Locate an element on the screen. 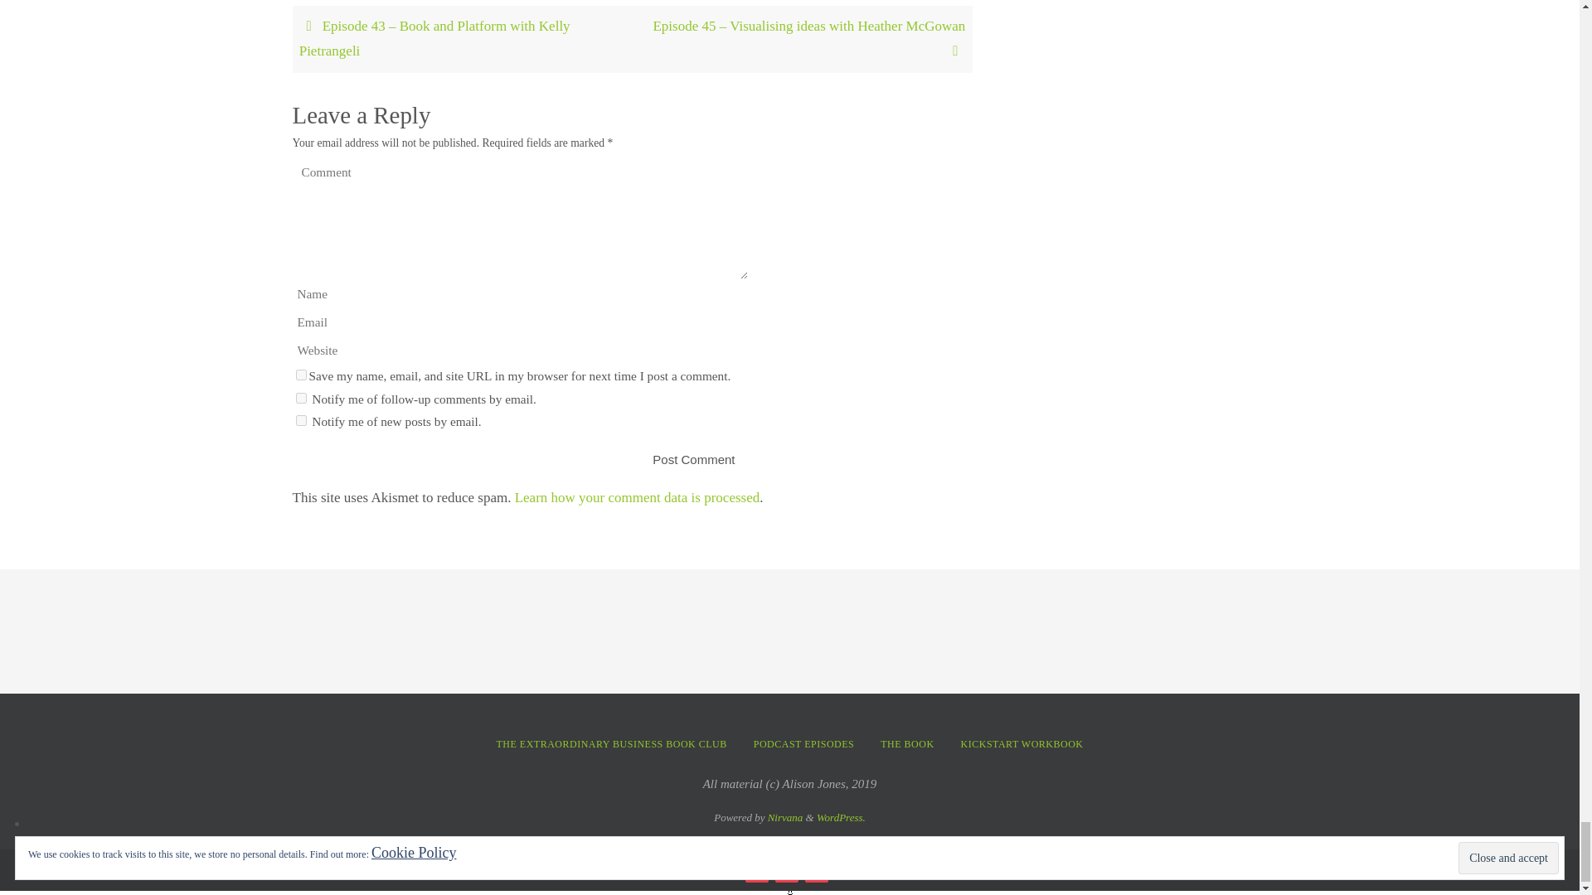  subscribe is located at coordinates (300, 398).